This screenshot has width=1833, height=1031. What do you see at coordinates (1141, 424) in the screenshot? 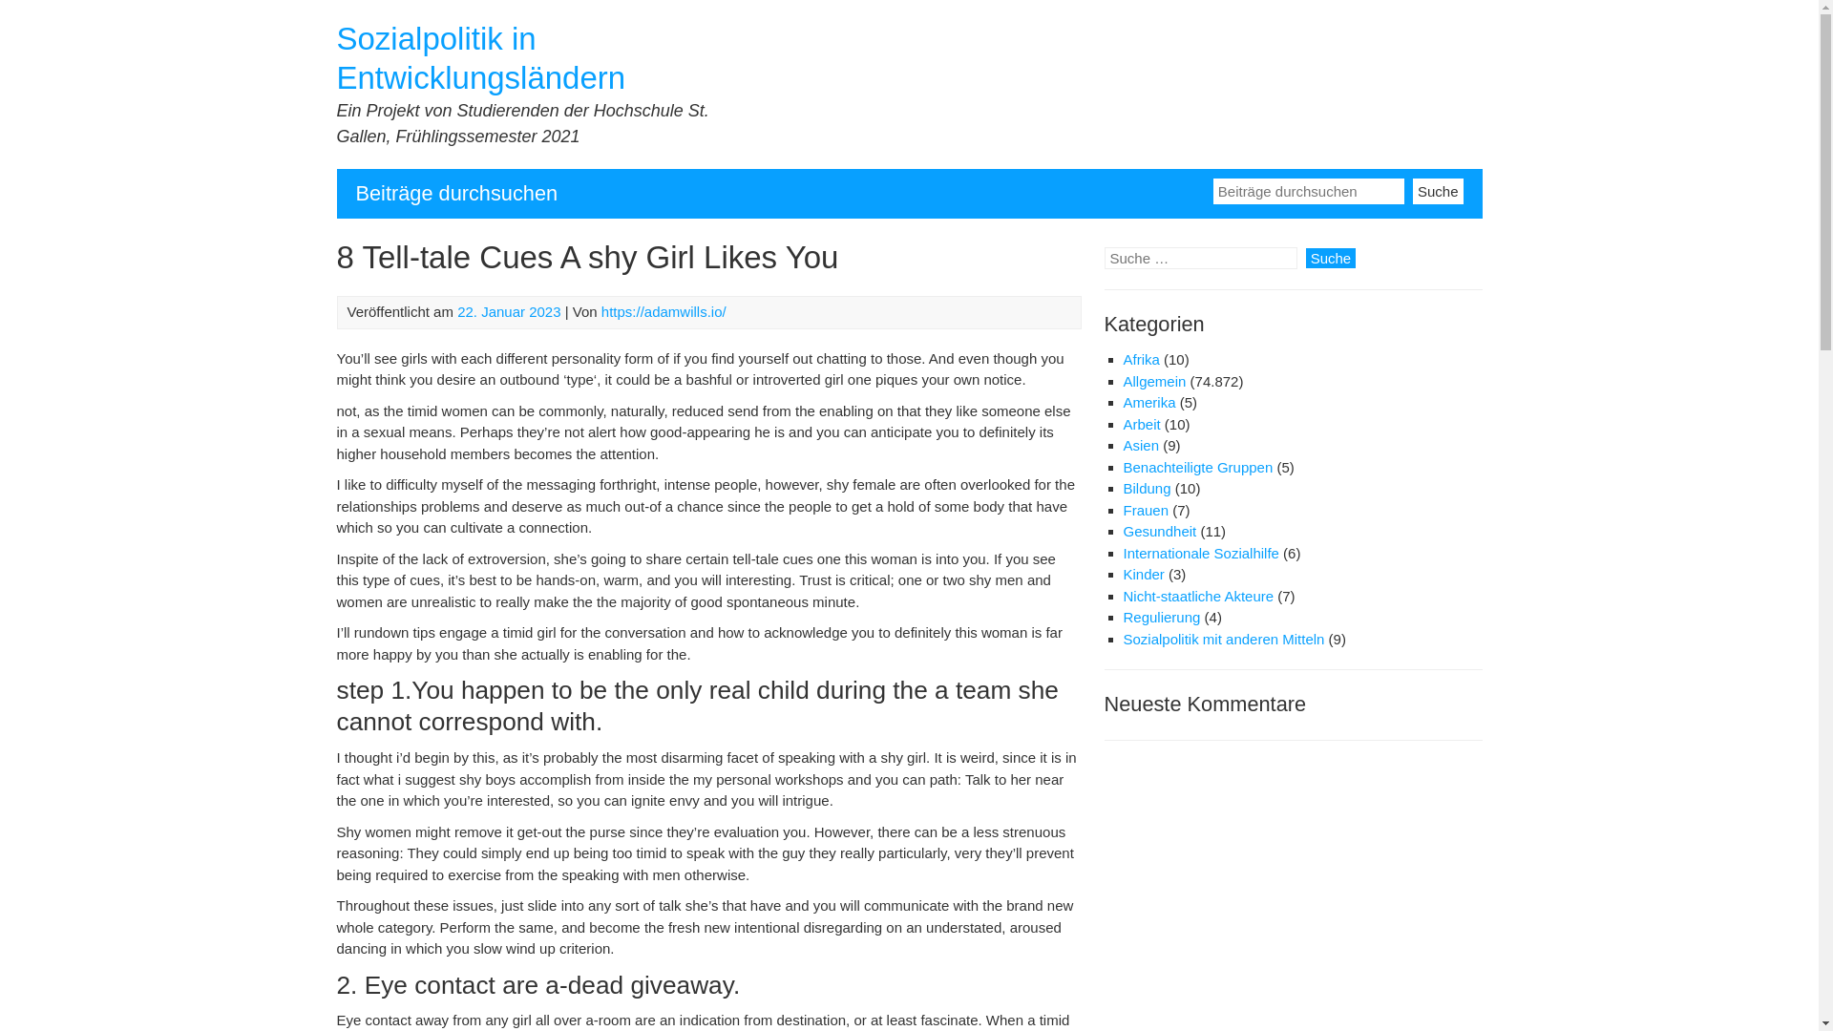
I see `Arbeit` at bounding box center [1141, 424].